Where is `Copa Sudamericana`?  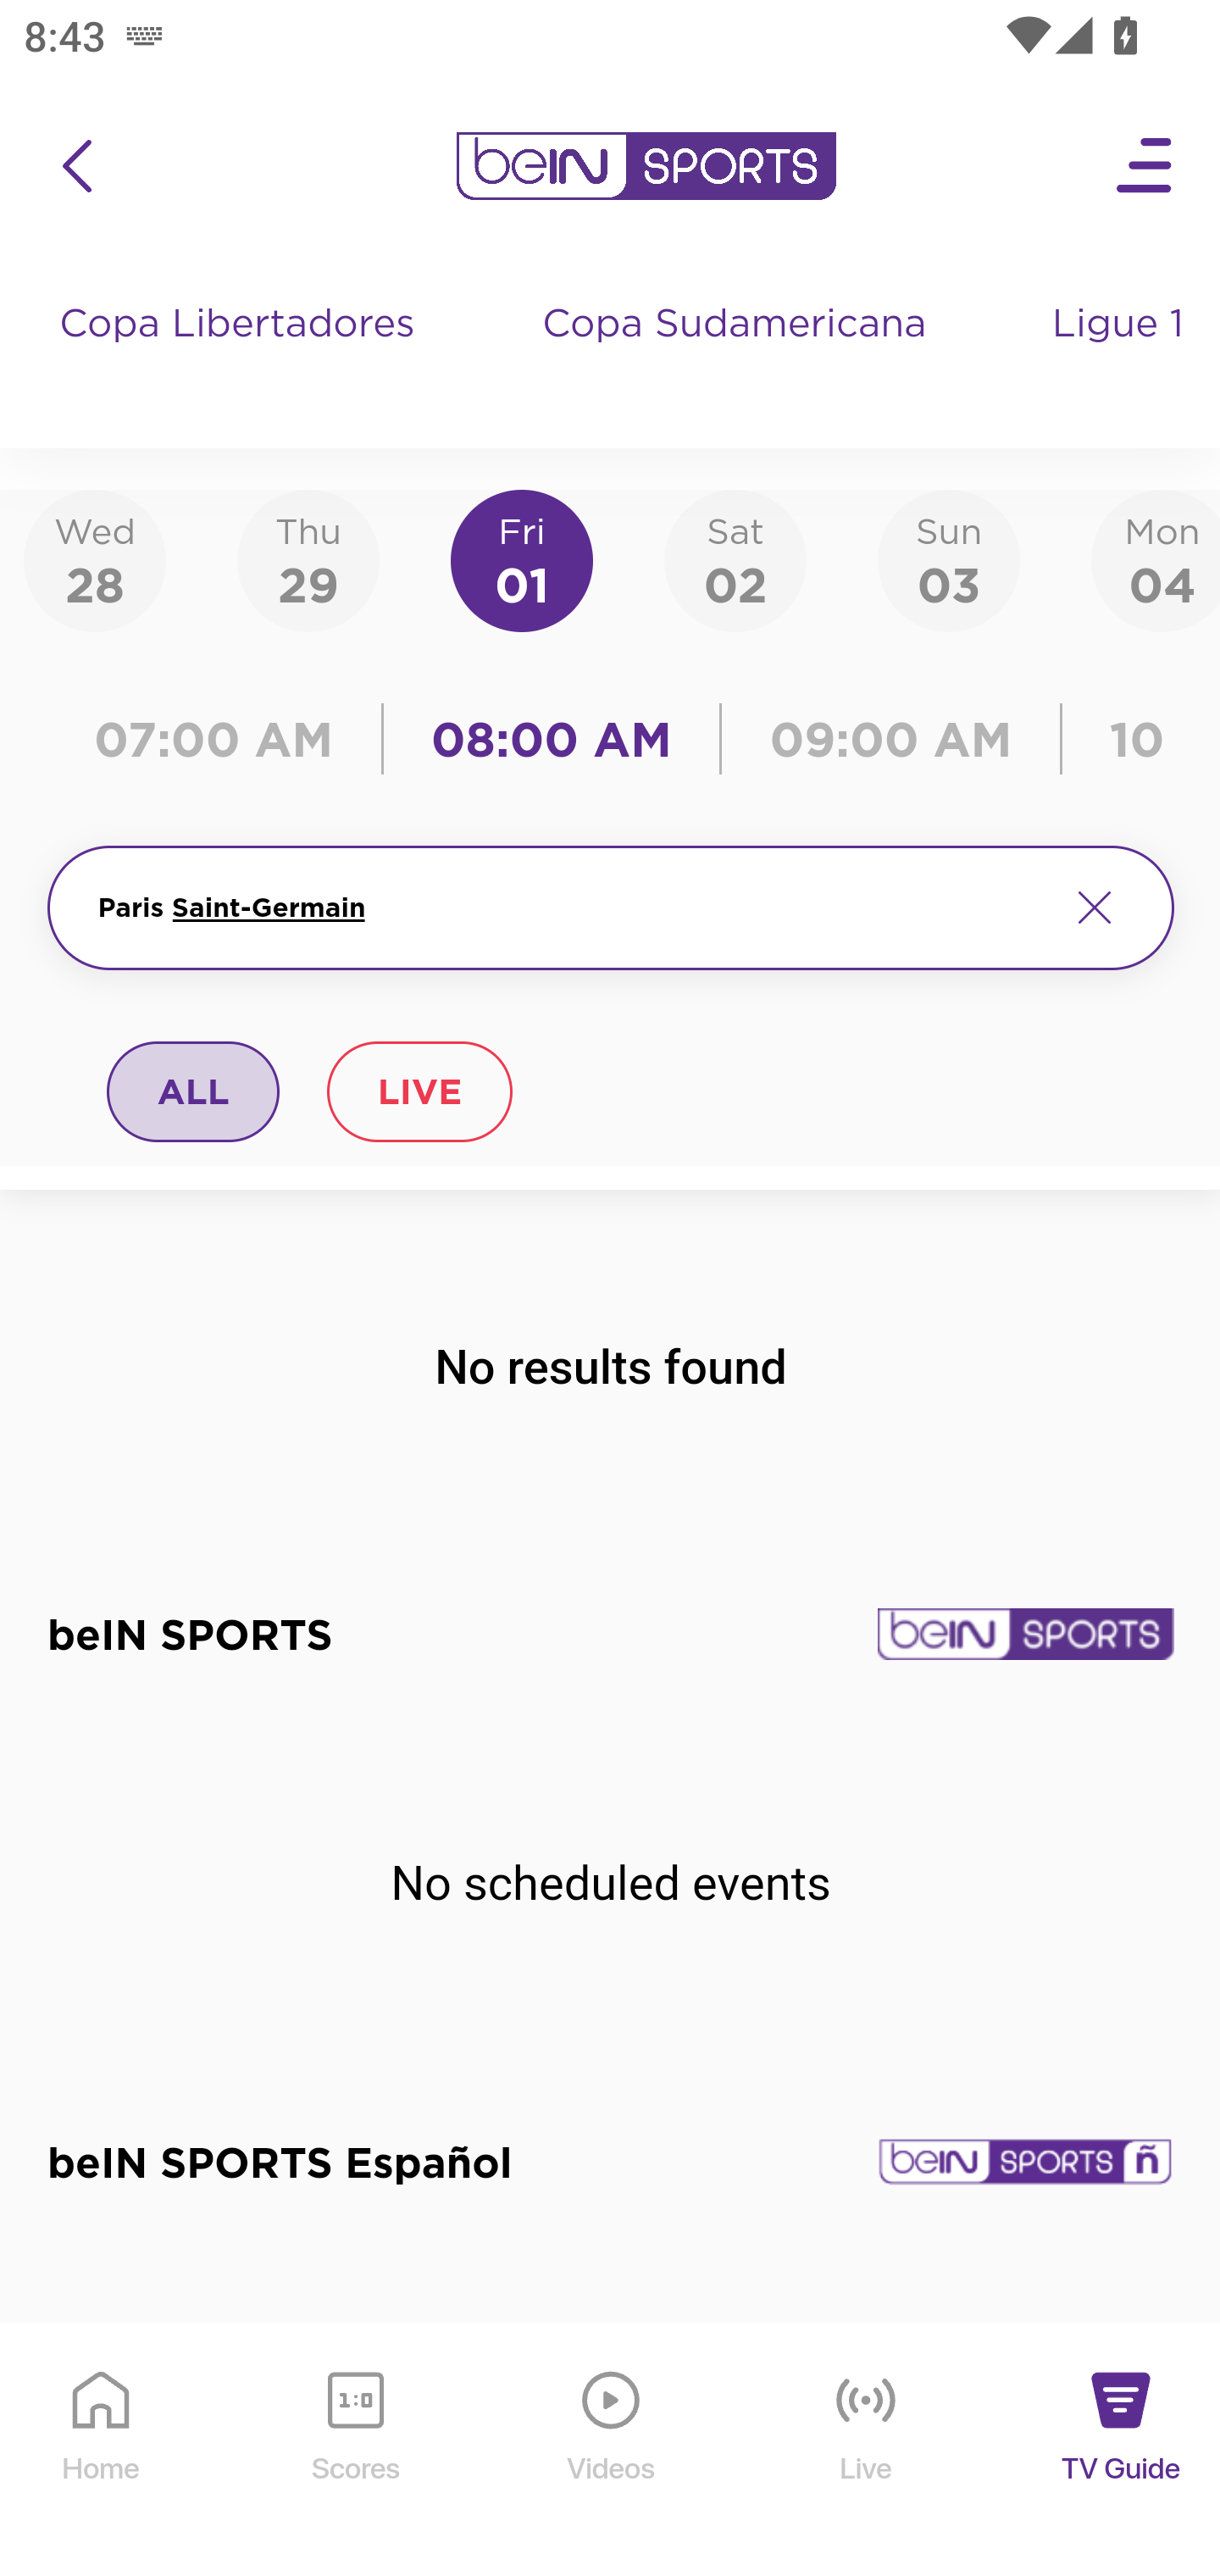
Copa Sudamericana is located at coordinates (737, 356).